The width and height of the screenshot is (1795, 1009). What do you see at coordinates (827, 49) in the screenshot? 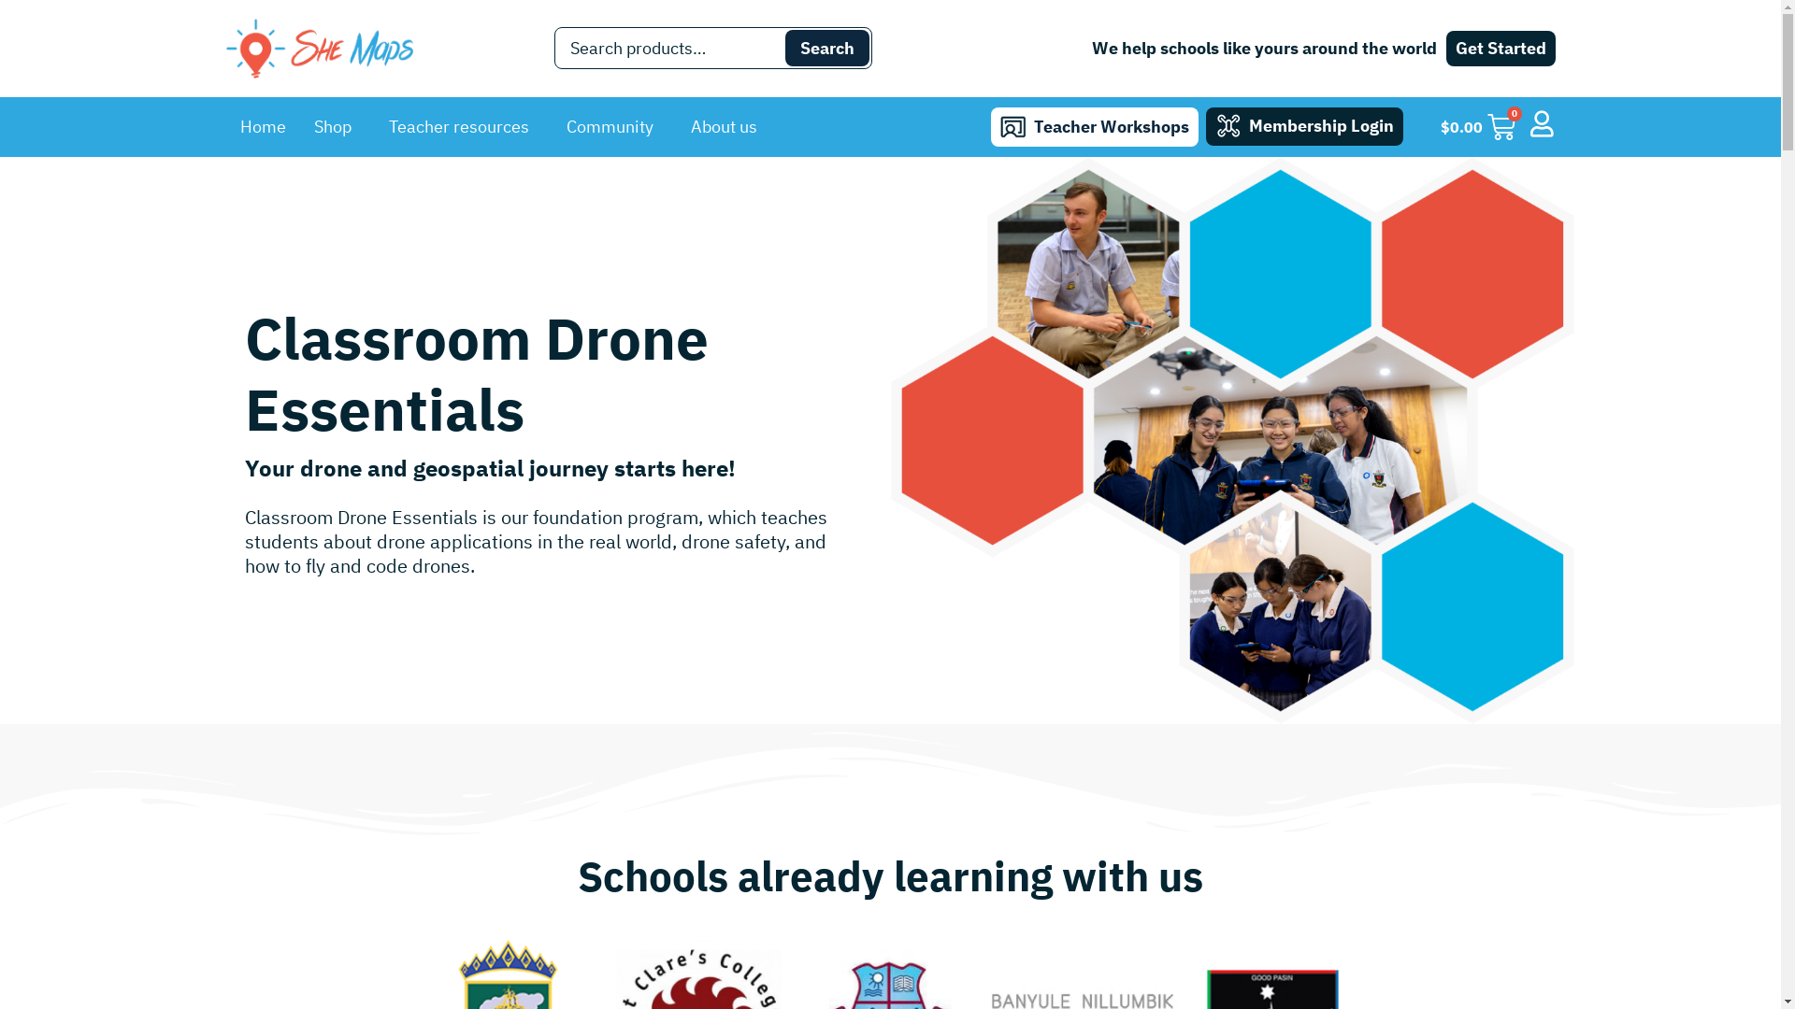
I see `Search` at bounding box center [827, 49].